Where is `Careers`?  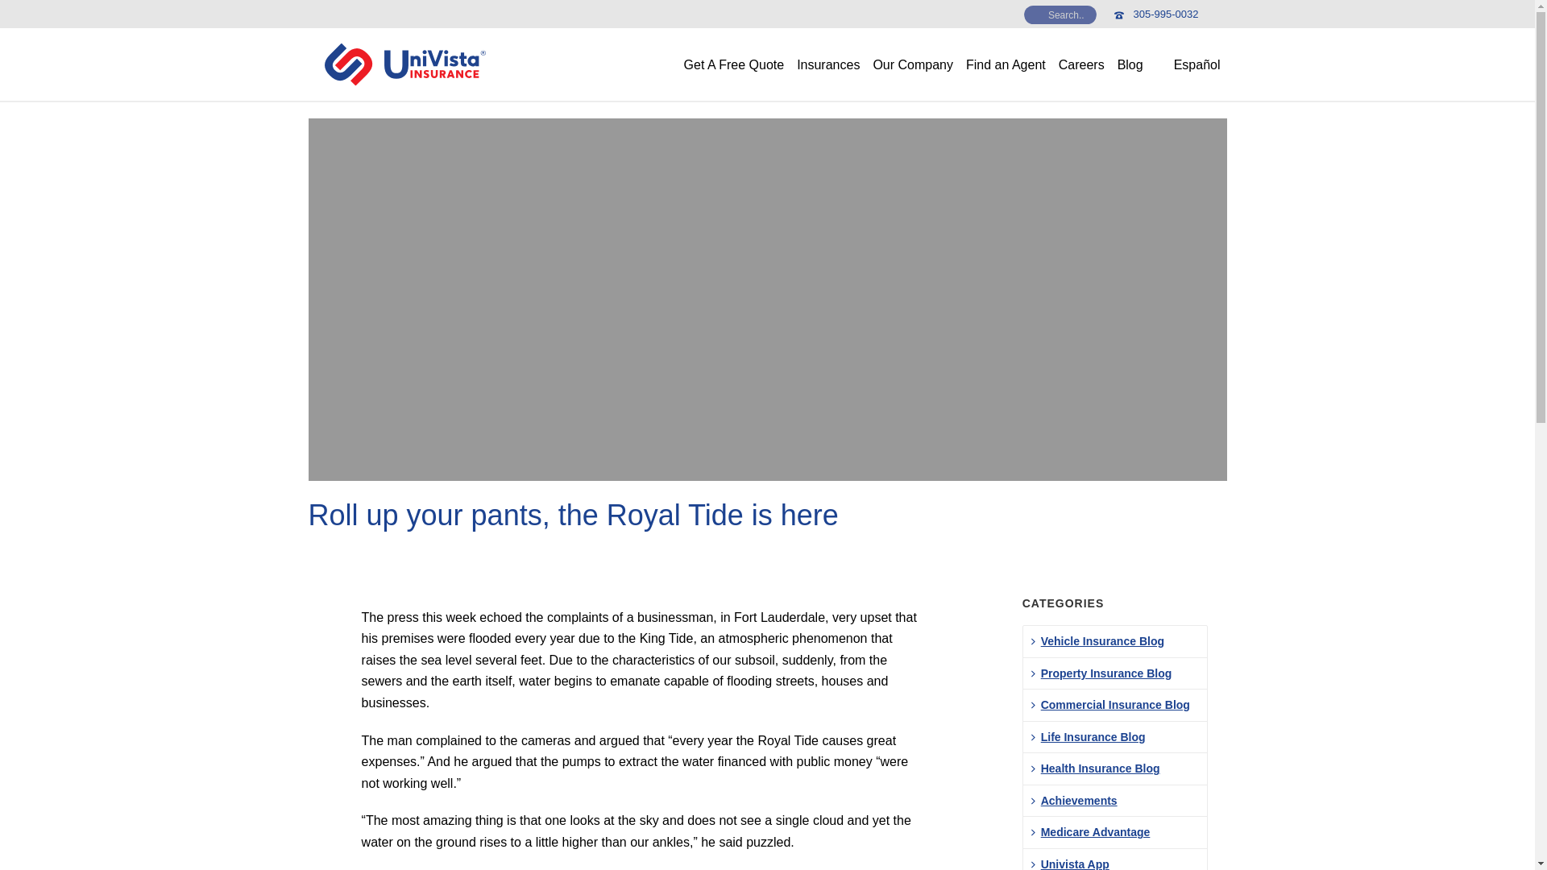 Careers is located at coordinates (1081, 64).